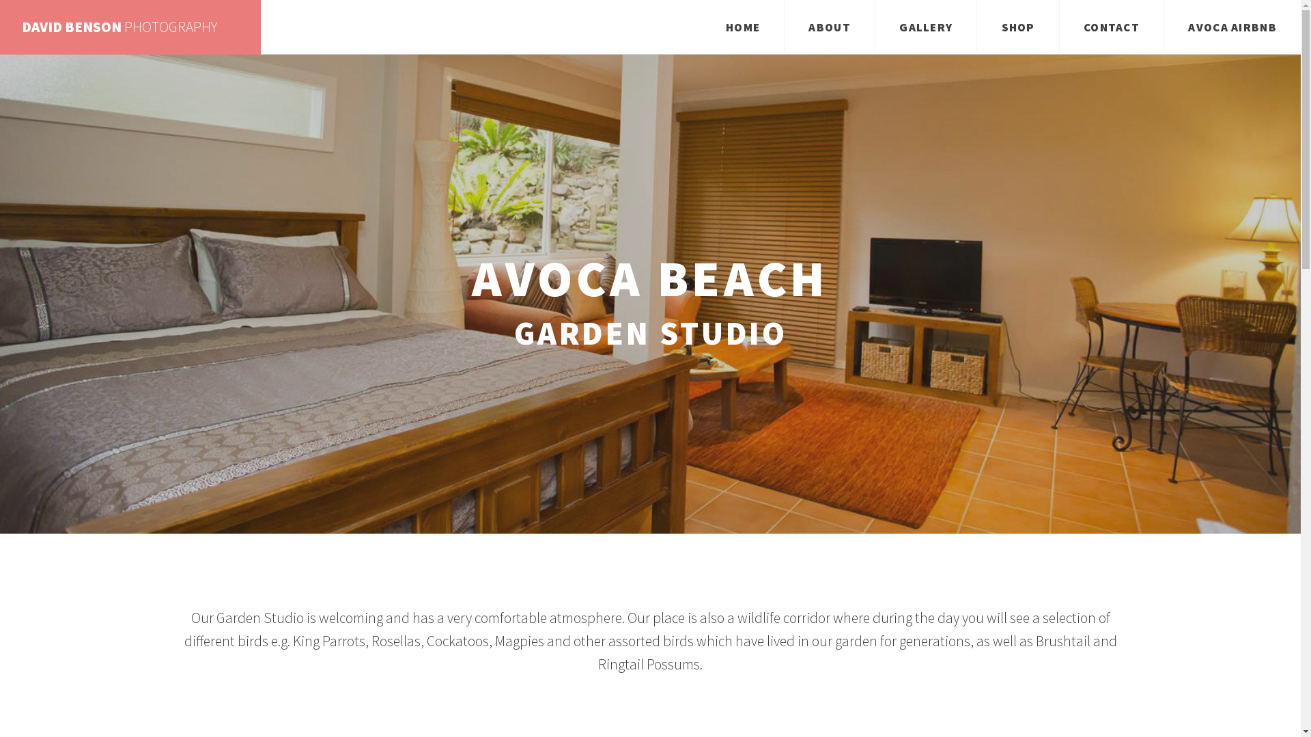 This screenshot has height=737, width=1311. What do you see at coordinates (1018, 27) in the screenshot?
I see `SHOP` at bounding box center [1018, 27].